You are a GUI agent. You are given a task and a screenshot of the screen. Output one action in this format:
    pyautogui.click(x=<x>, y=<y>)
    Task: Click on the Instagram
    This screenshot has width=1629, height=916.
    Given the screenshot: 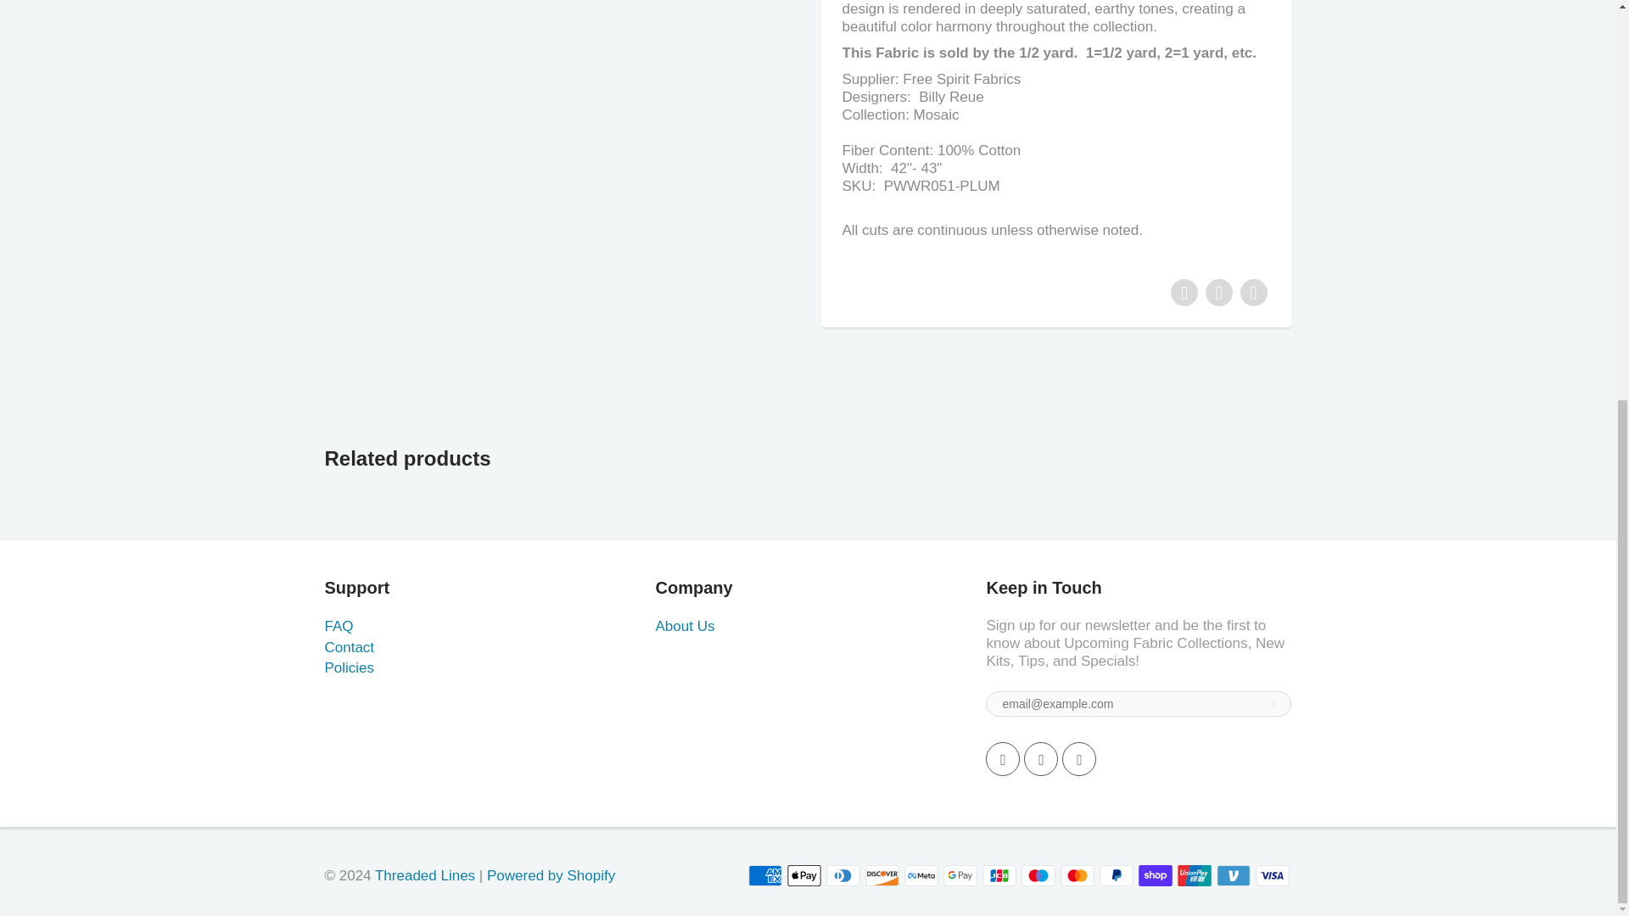 What is the action you would take?
    pyautogui.click(x=1079, y=758)
    